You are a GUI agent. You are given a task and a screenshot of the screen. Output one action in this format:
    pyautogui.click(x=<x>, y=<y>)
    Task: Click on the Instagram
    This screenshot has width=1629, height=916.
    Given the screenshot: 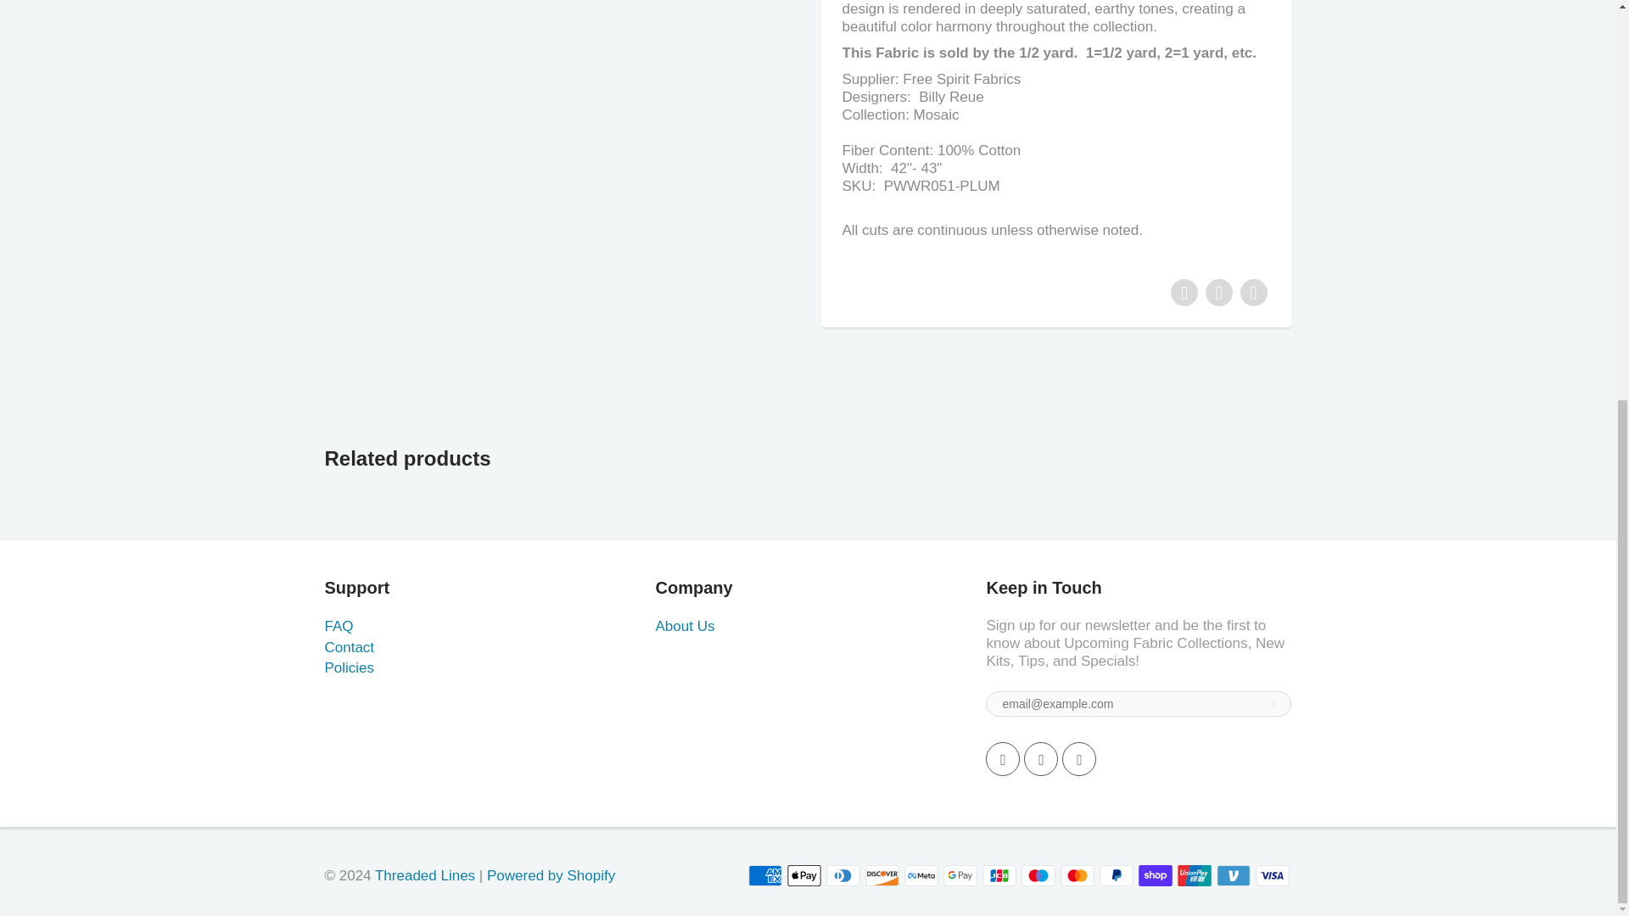 What is the action you would take?
    pyautogui.click(x=1079, y=758)
    